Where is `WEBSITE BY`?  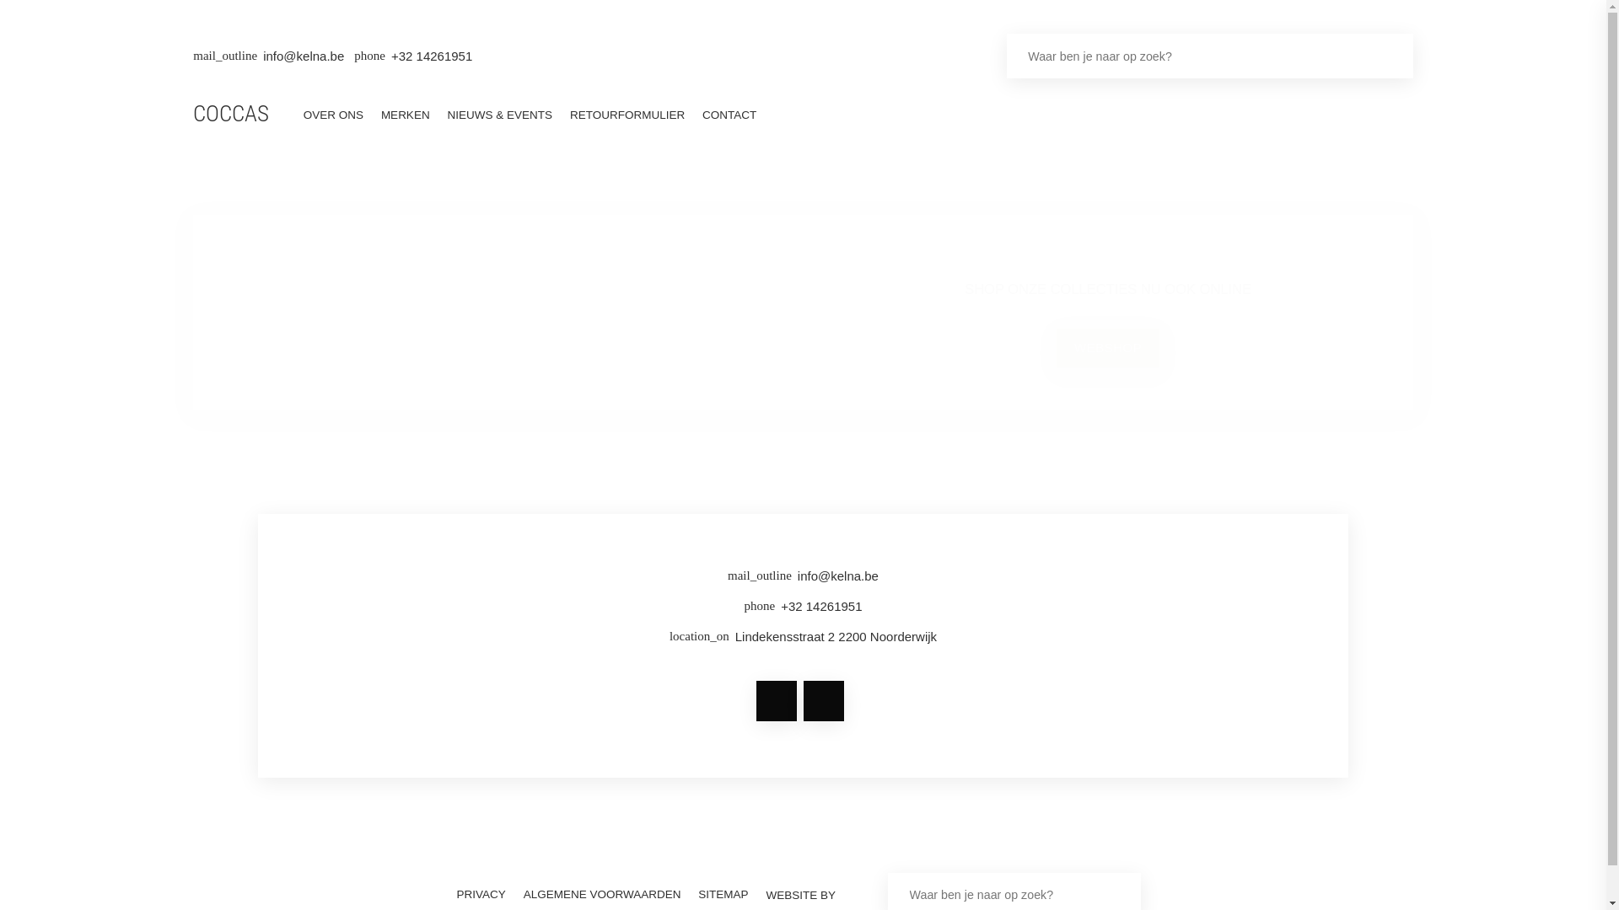 WEBSITE BY is located at coordinates (798, 895).